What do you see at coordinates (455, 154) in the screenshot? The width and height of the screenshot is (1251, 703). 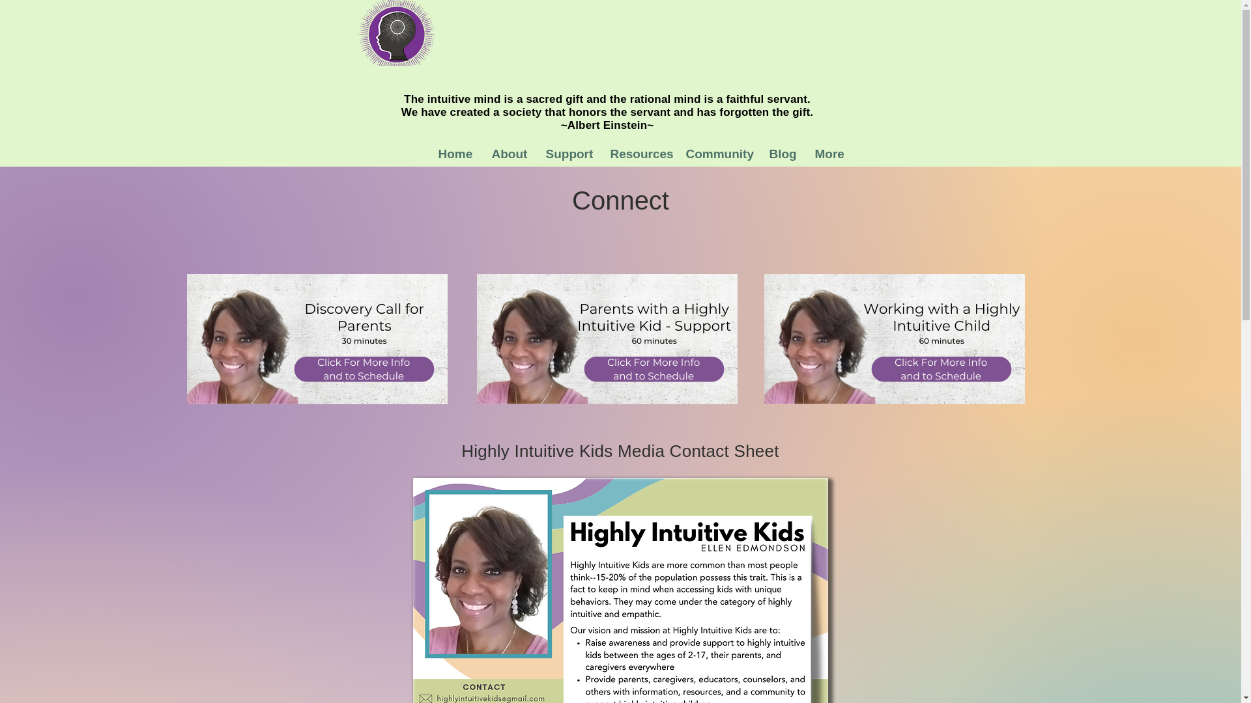 I see `Home` at bounding box center [455, 154].